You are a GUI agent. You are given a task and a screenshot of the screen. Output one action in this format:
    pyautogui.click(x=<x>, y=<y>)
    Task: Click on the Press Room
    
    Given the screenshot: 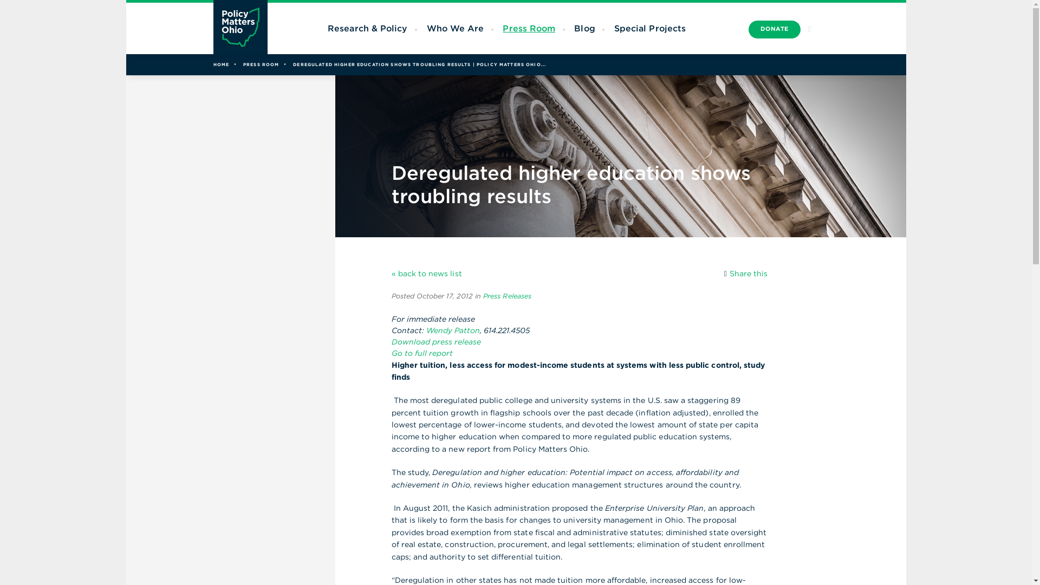 What is the action you would take?
    pyautogui.click(x=529, y=28)
    